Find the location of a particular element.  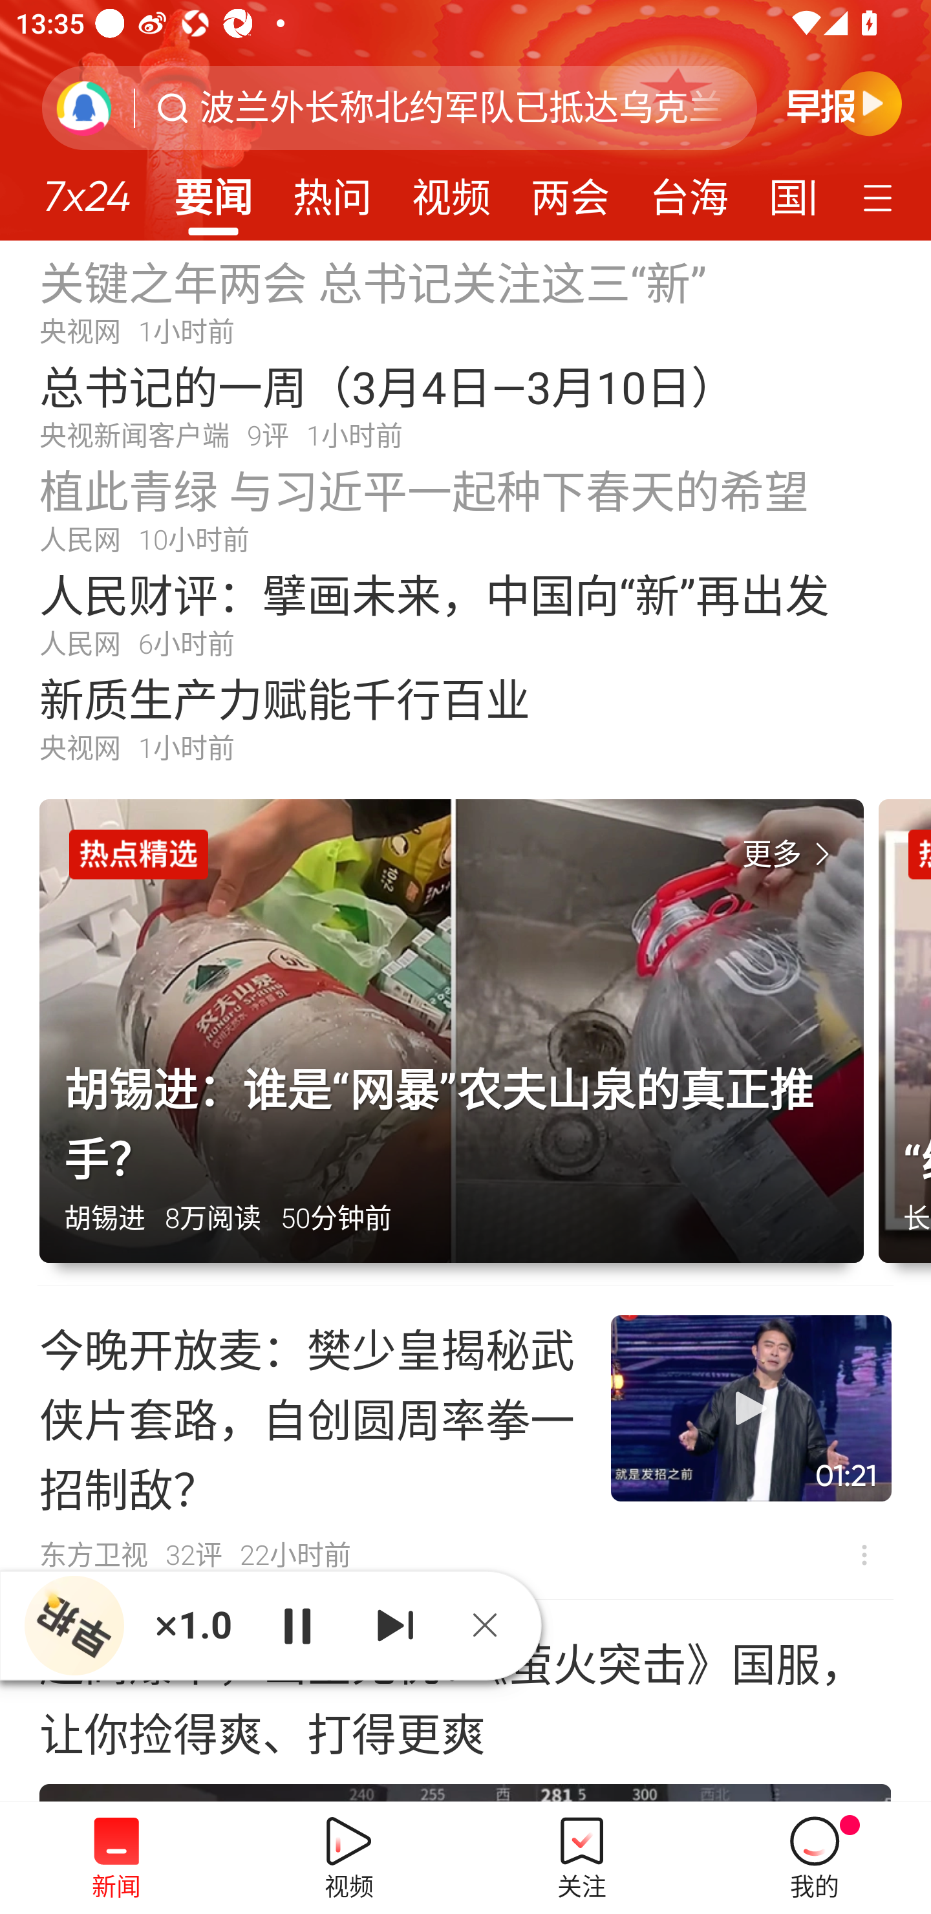

植此青绿 与习近平一起种下春天的希望 人民网 10小时前 is located at coordinates (465, 509).